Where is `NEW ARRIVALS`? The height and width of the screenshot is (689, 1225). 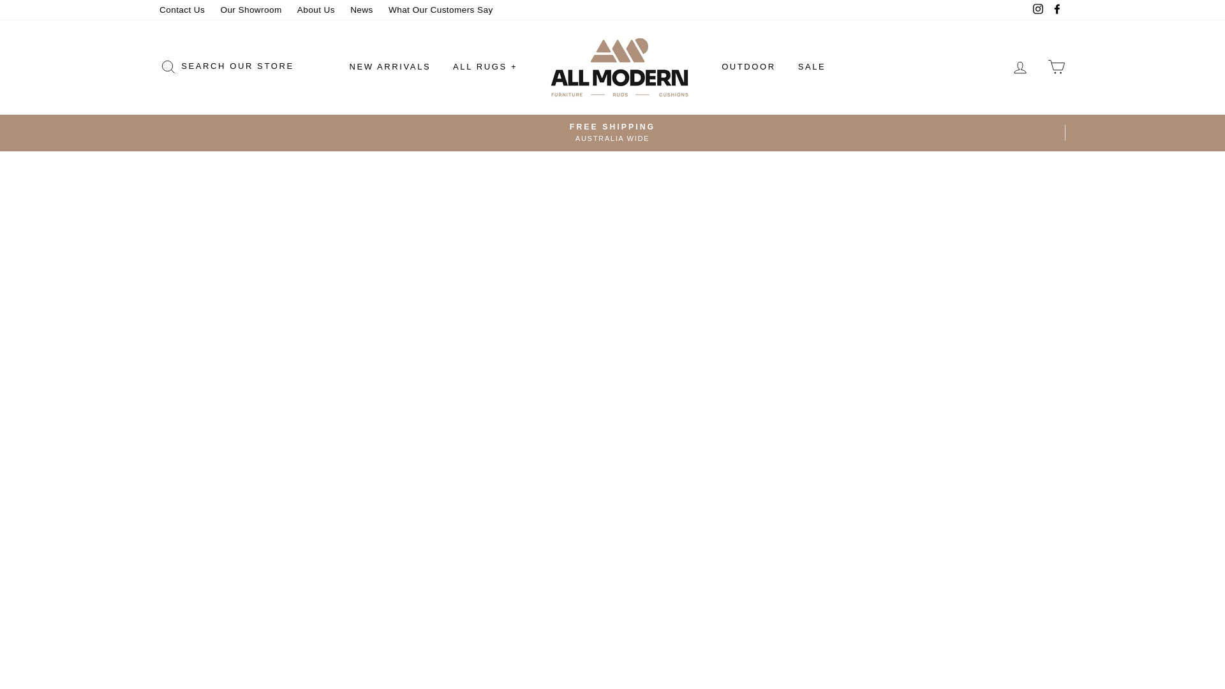 NEW ARRIVALS is located at coordinates (389, 67).